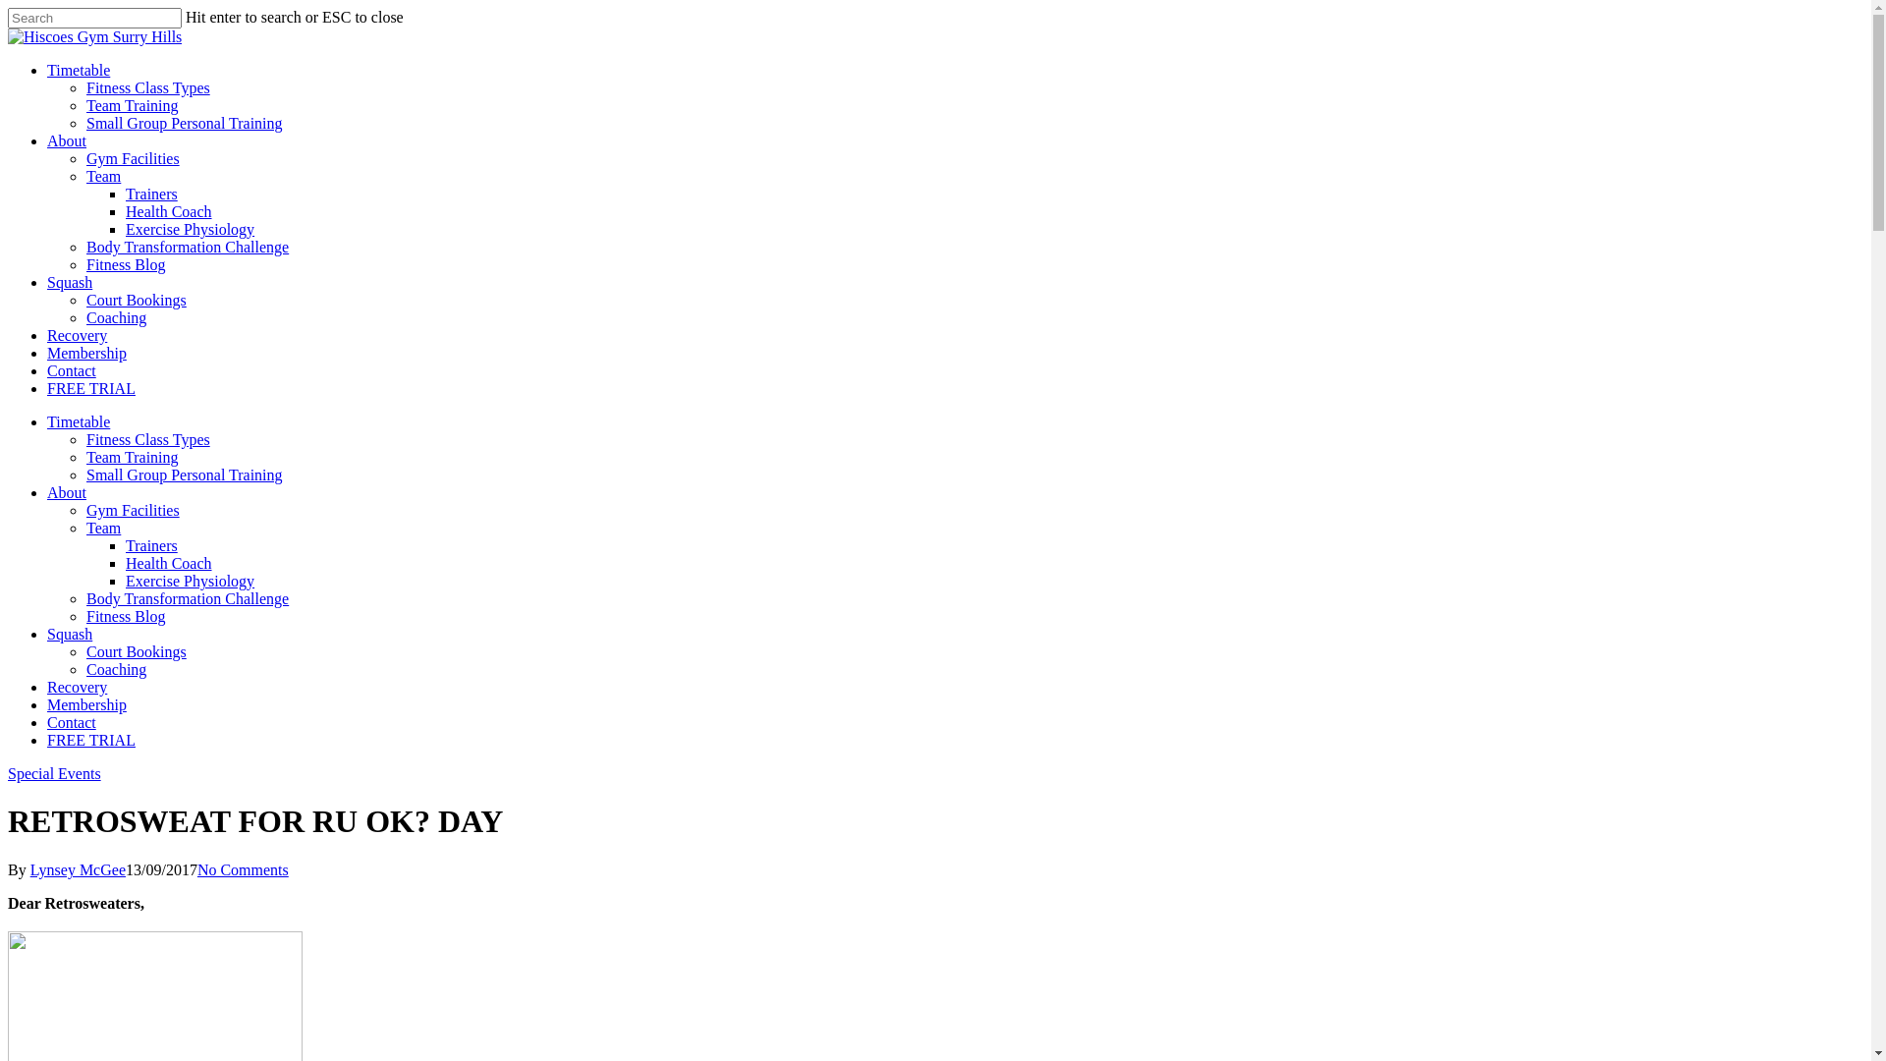 This screenshot has height=1061, width=1886. Describe the element at coordinates (86, 354) in the screenshot. I see `Membership` at that location.